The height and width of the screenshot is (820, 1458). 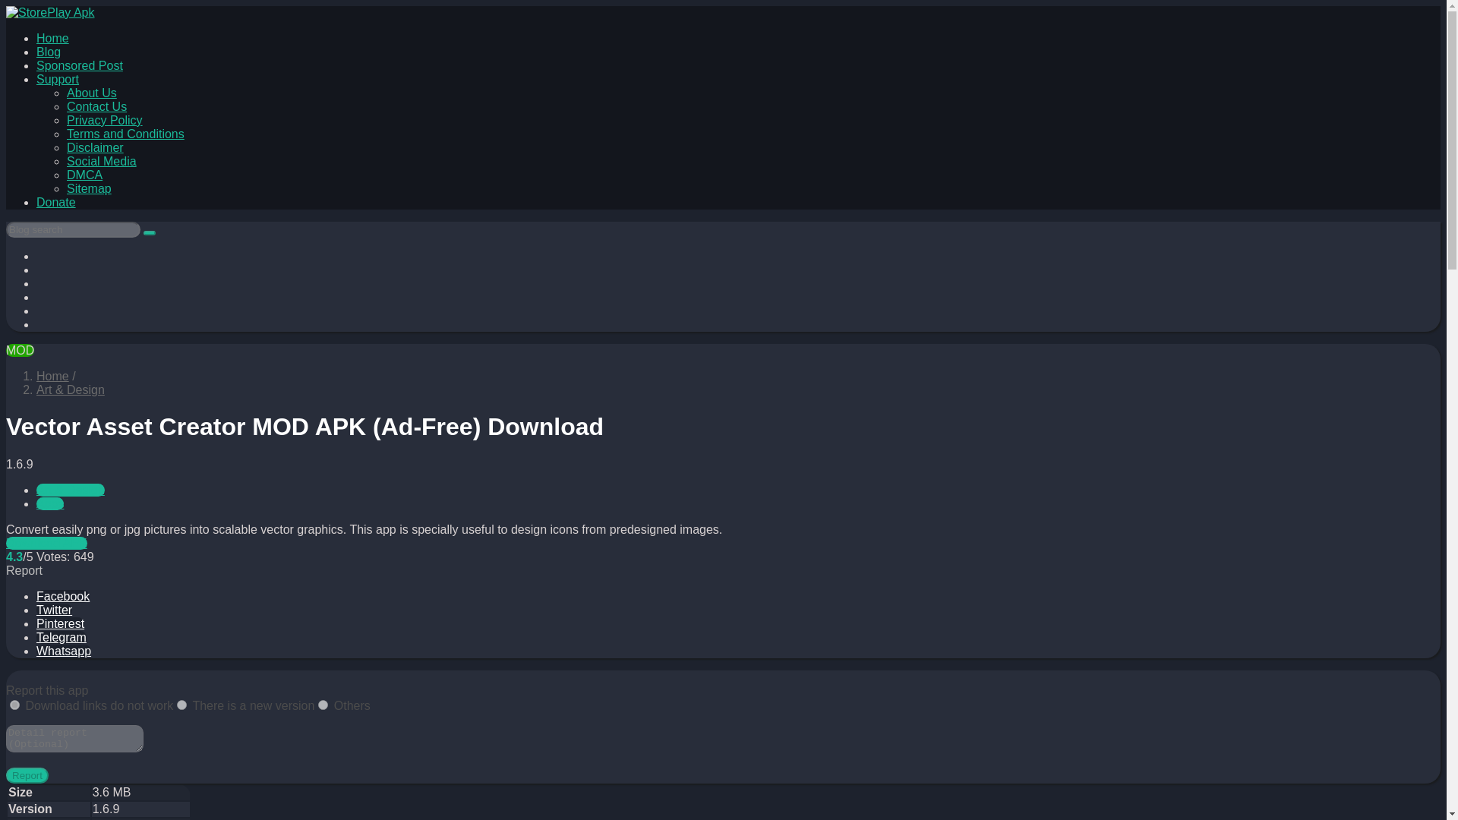 I want to click on Donate, so click(x=56, y=202).